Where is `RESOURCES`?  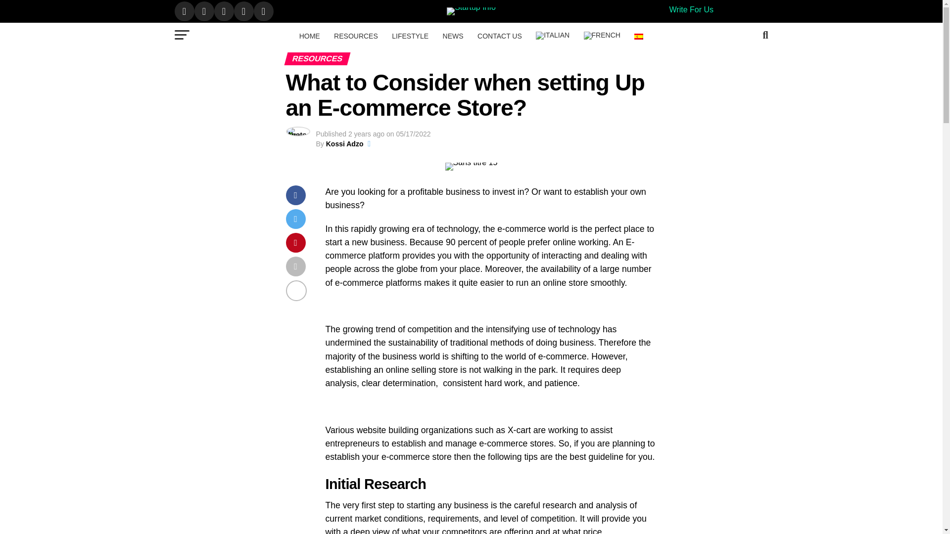 RESOURCES is located at coordinates (355, 36).